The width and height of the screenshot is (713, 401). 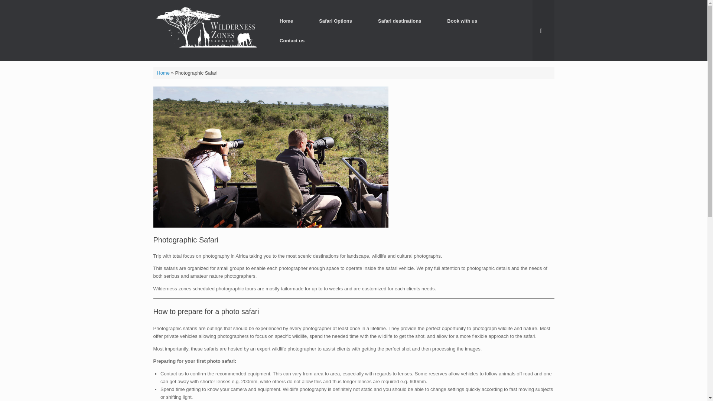 What do you see at coordinates (400, 21) in the screenshot?
I see `Safari destinations` at bounding box center [400, 21].